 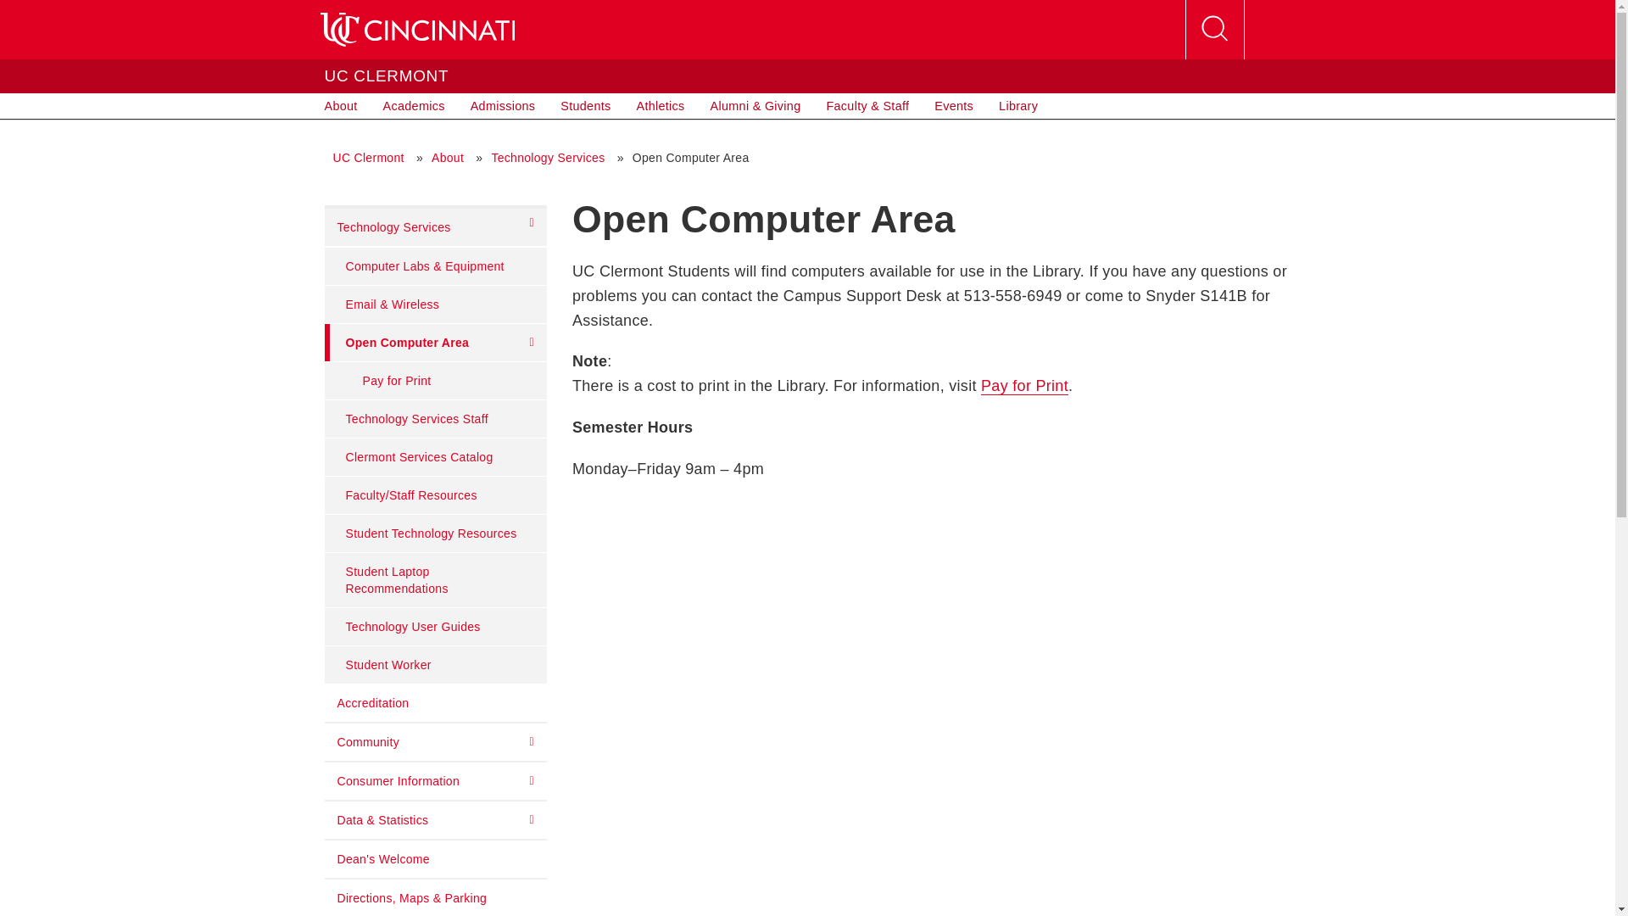 I want to click on magnifying glass, so click(x=1213, y=29).